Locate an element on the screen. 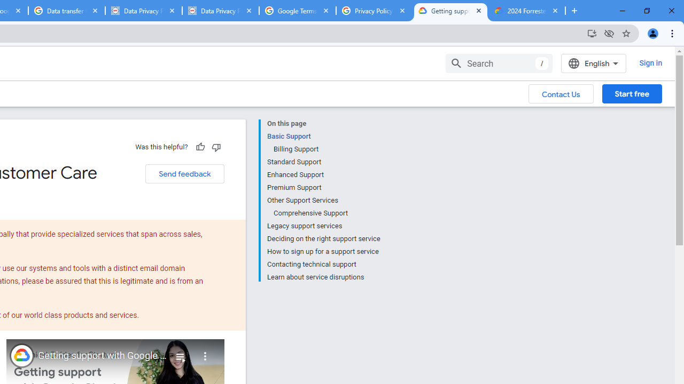  Standard Support is located at coordinates (323, 162).